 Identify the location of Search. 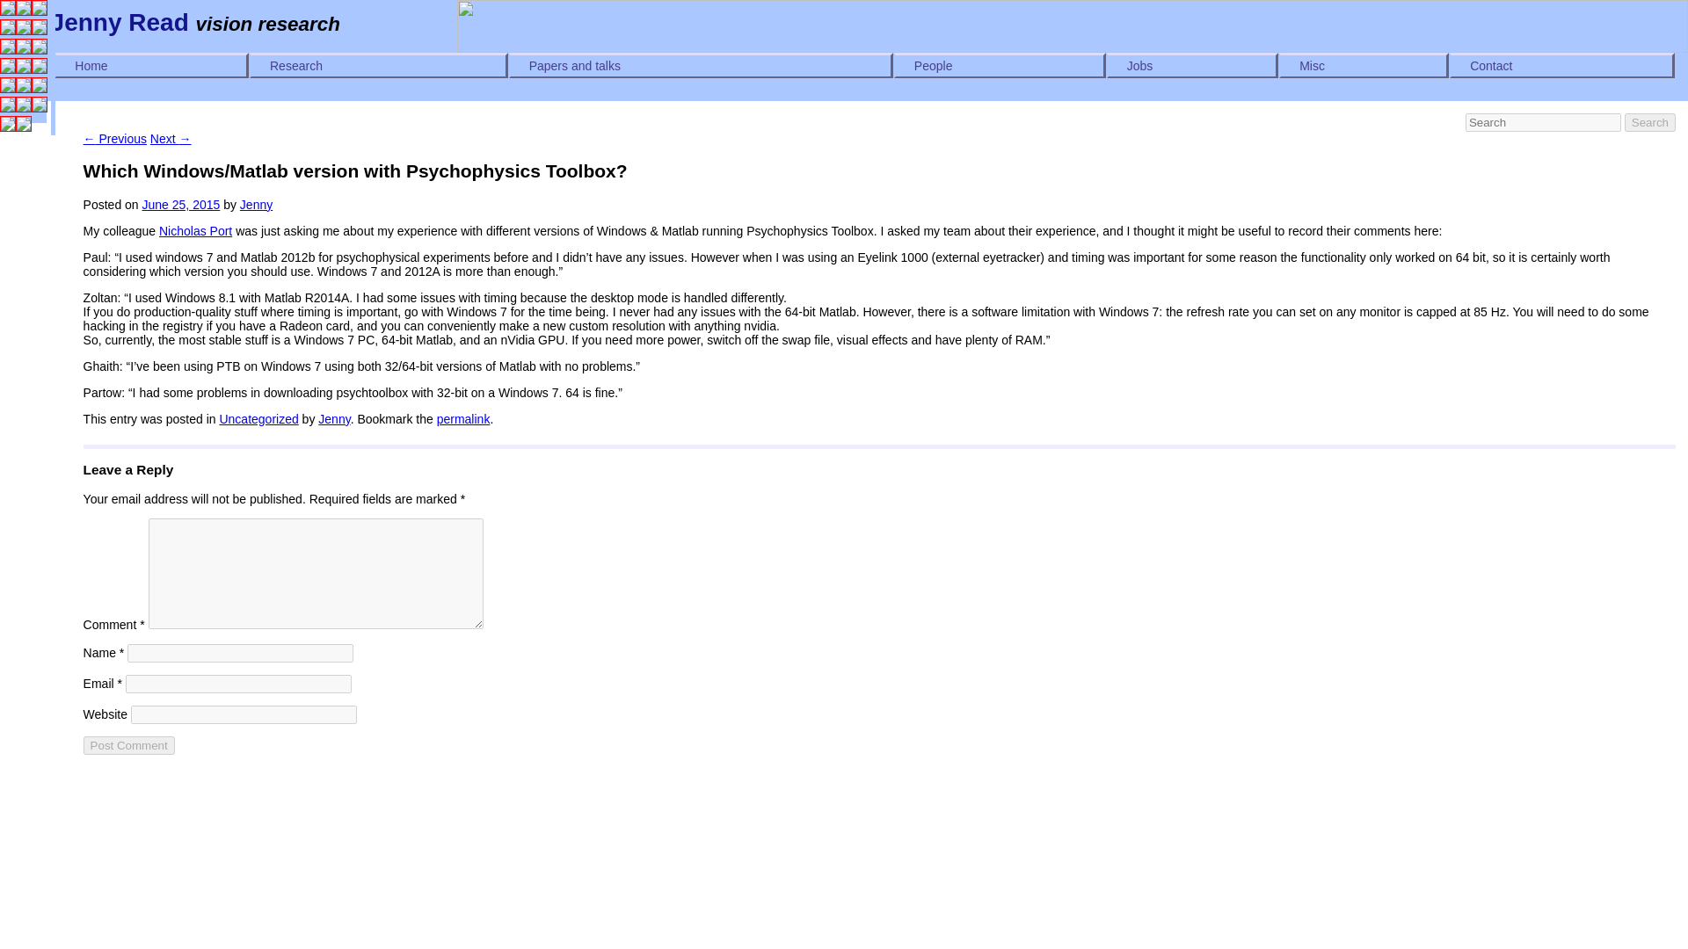
(1649, 122).